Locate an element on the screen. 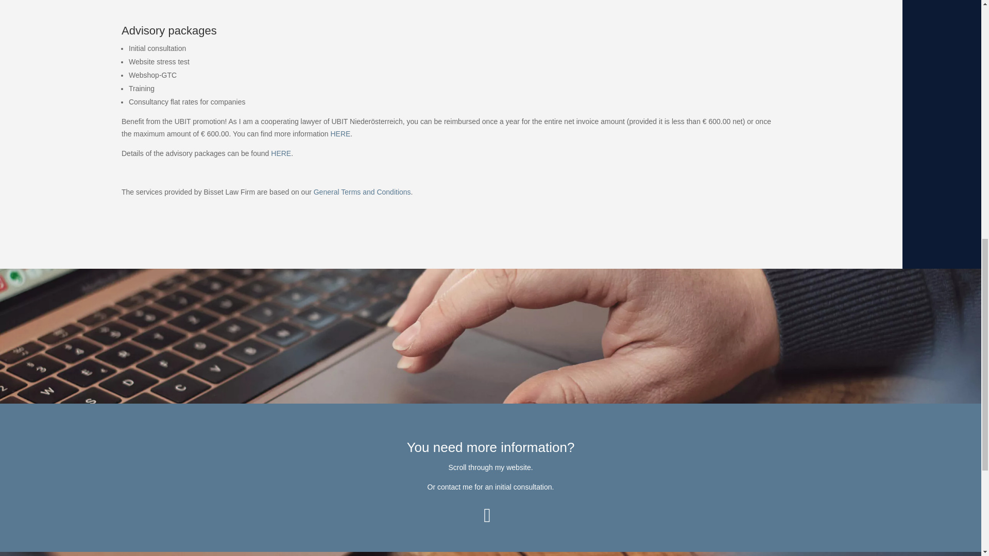 Image resolution: width=989 pixels, height=556 pixels. HERE is located at coordinates (340, 133).